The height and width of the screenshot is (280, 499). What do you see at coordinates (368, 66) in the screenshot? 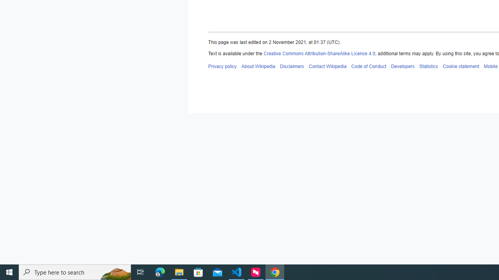
I see `AutomationID: footer-places-wm-codeofconduct` at bounding box center [368, 66].